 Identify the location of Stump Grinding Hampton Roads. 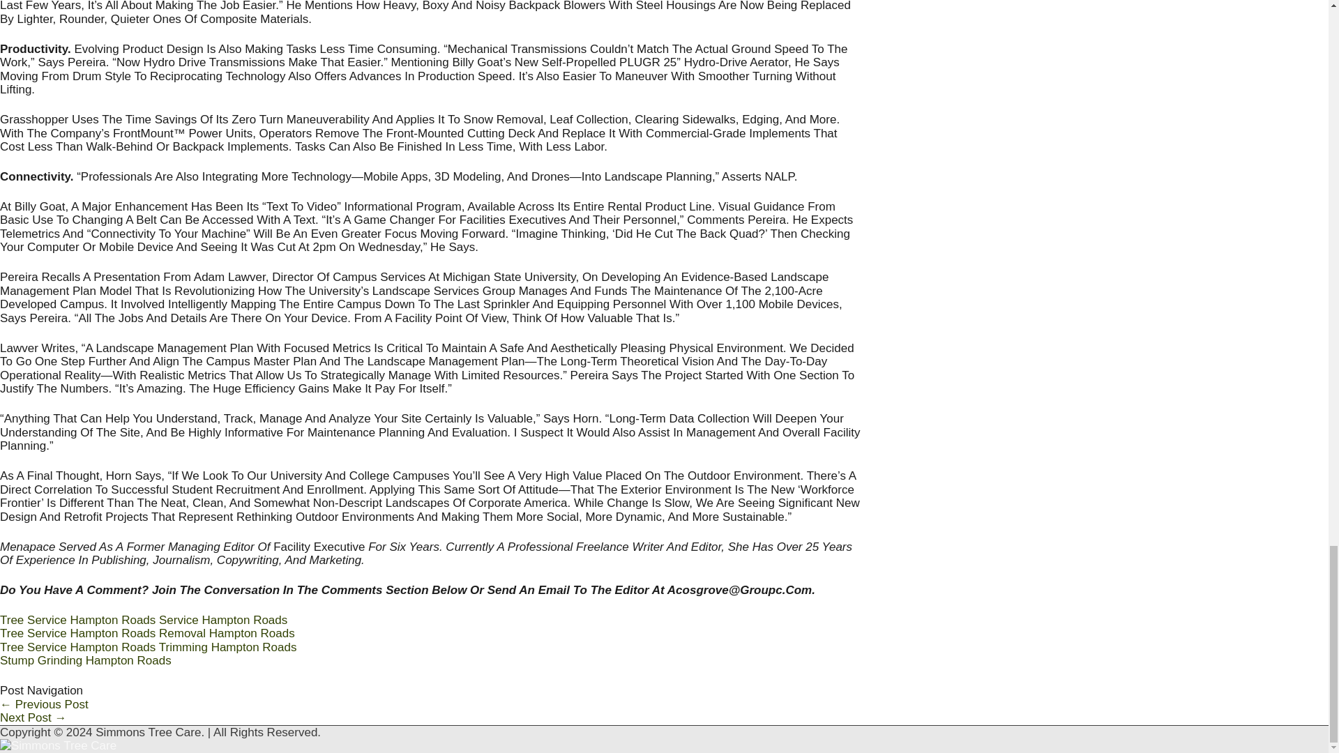
(85, 660).